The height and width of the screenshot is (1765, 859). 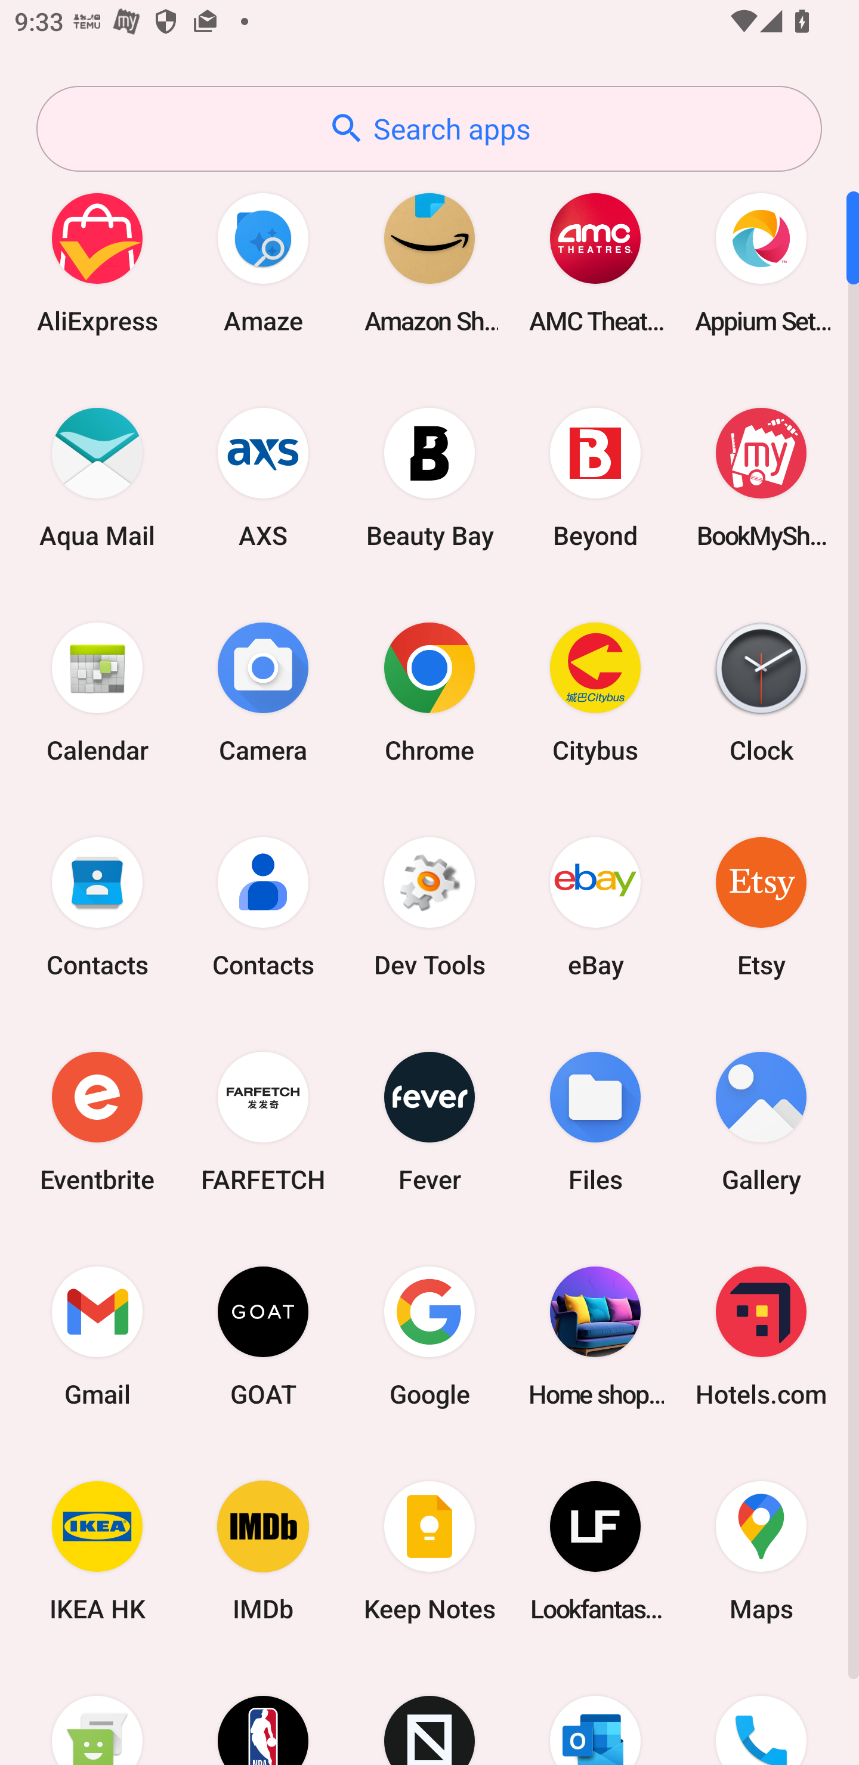 What do you see at coordinates (263, 1121) in the screenshot?
I see `FARFETCH` at bounding box center [263, 1121].